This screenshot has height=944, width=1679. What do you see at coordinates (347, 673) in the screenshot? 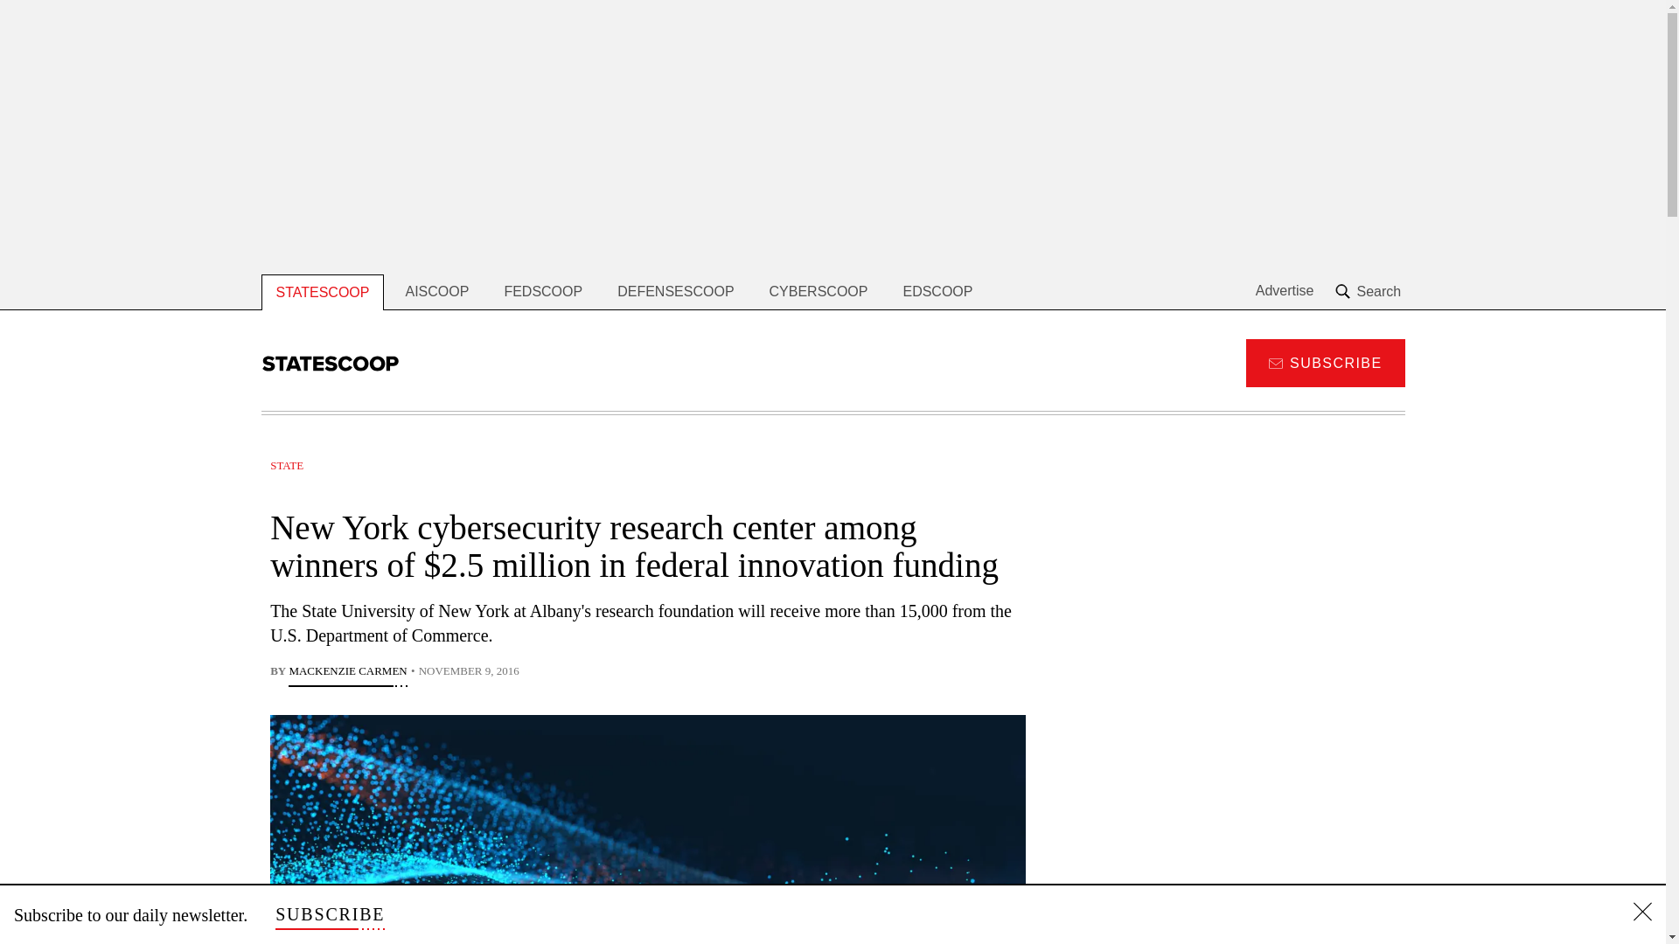
I see `Mackenzie Carmen` at bounding box center [347, 673].